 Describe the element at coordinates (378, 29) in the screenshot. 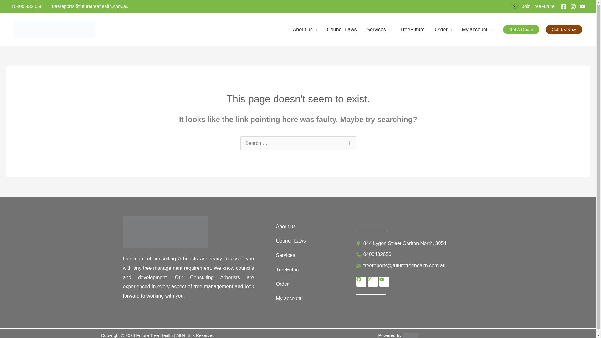

I see `Services` at that location.